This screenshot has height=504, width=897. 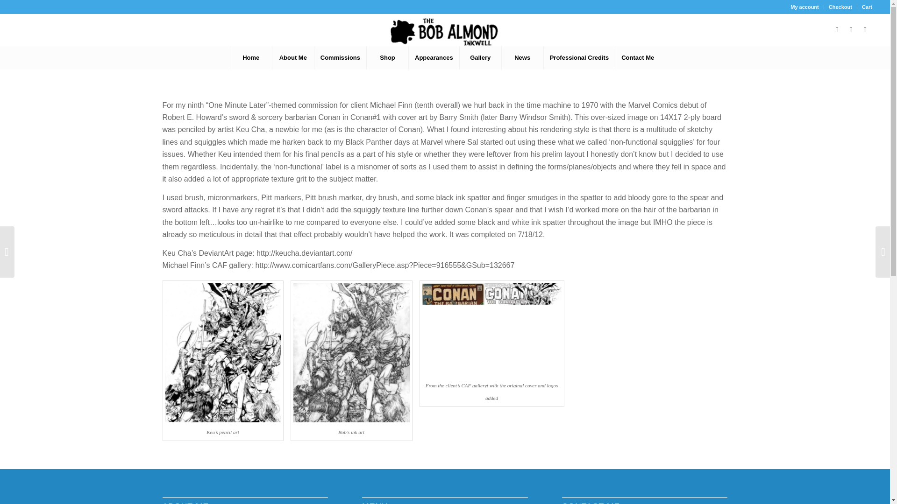 I want to click on Appearances, so click(x=434, y=58).